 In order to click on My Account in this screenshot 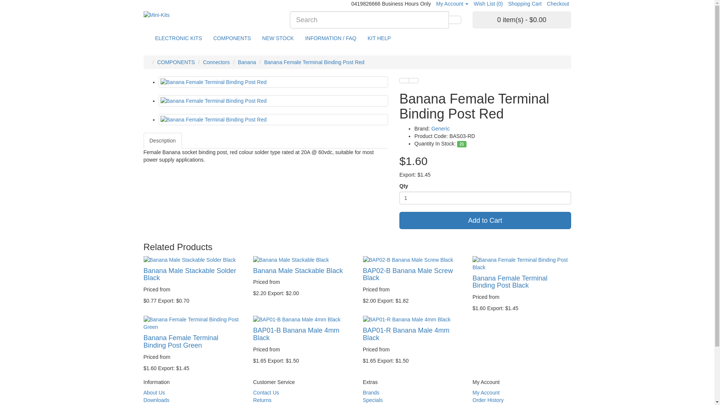, I will do `click(452, 4)`.